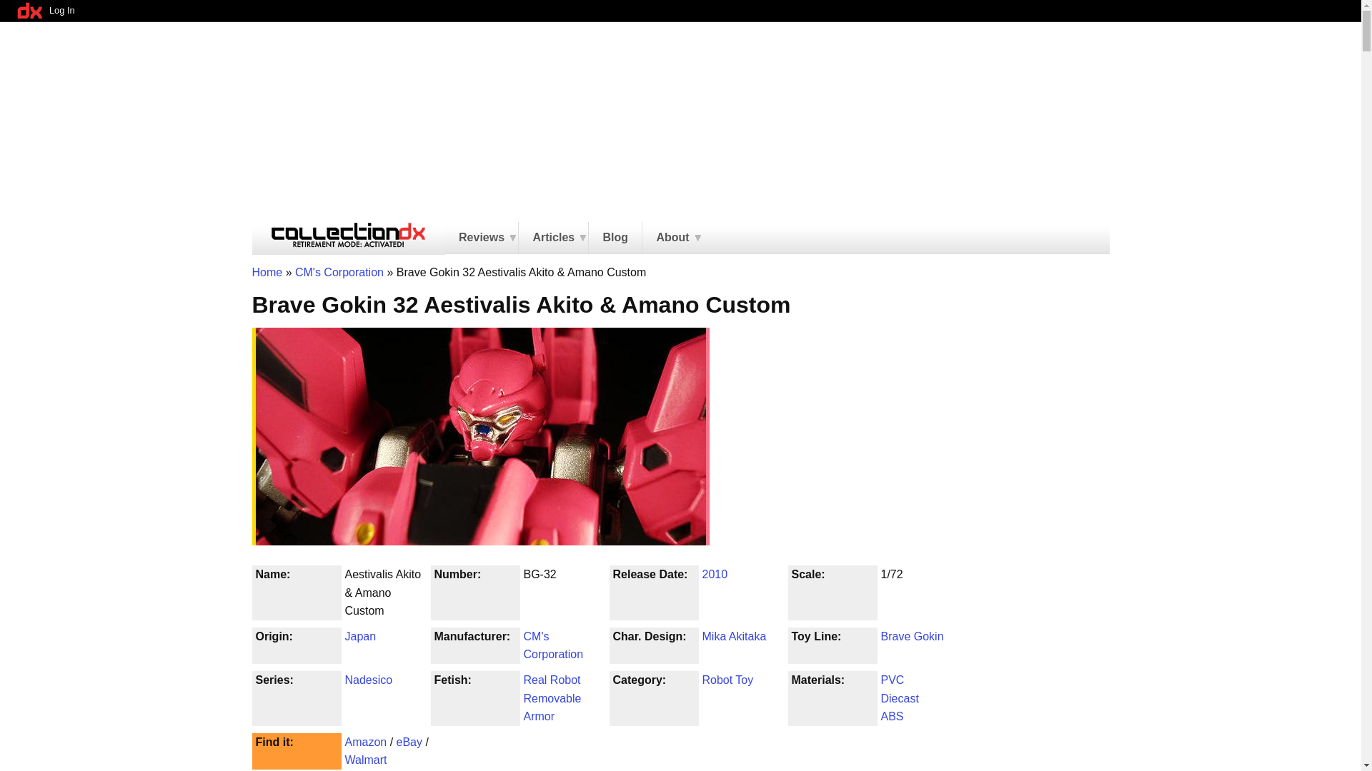 The height and width of the screenshot is (771, 1372). Describe the element at coordinates (733, 636) in the screenshot. I see `Mika Akitaka` at that location.